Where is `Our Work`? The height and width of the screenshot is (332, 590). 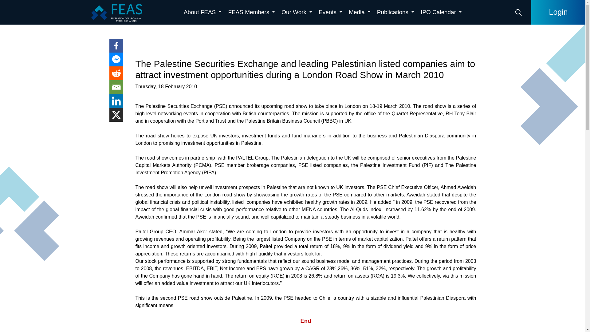 Our Work is located at coordinates (297, 12).